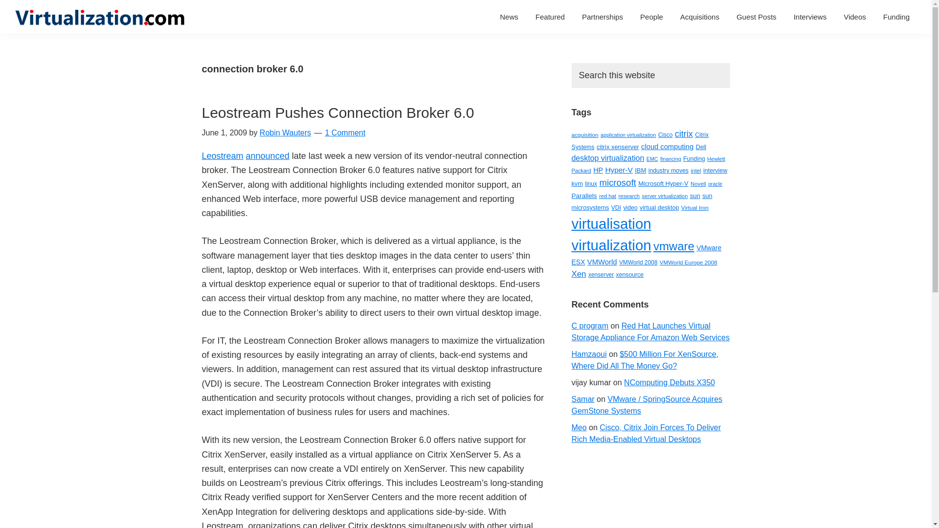 Image resolution: width=939 pixels, height=528 pixels. What do you see at coordinates (628, 135) in the screenshot?
I see `application virtualization` at bounding box center [628, 135].